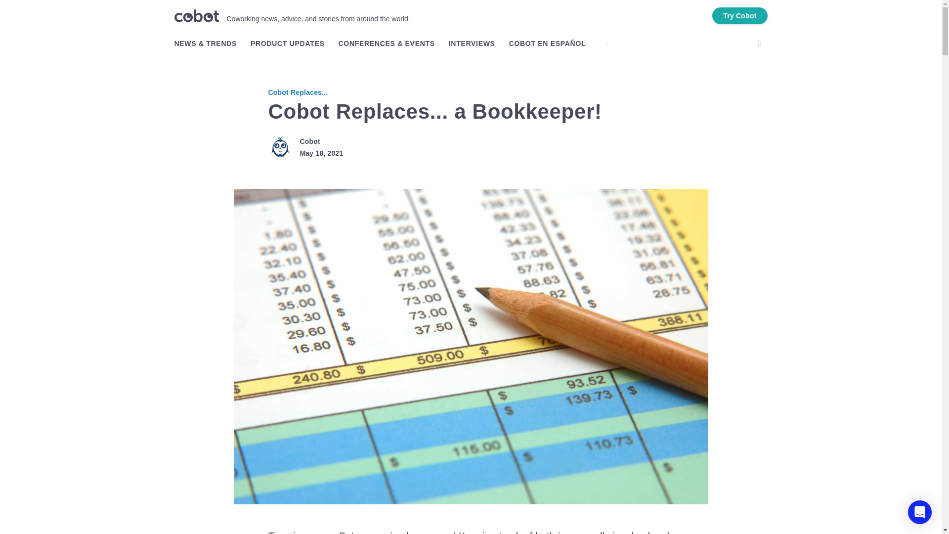  I want to click on INTERVIEWS, so click(472, 44).